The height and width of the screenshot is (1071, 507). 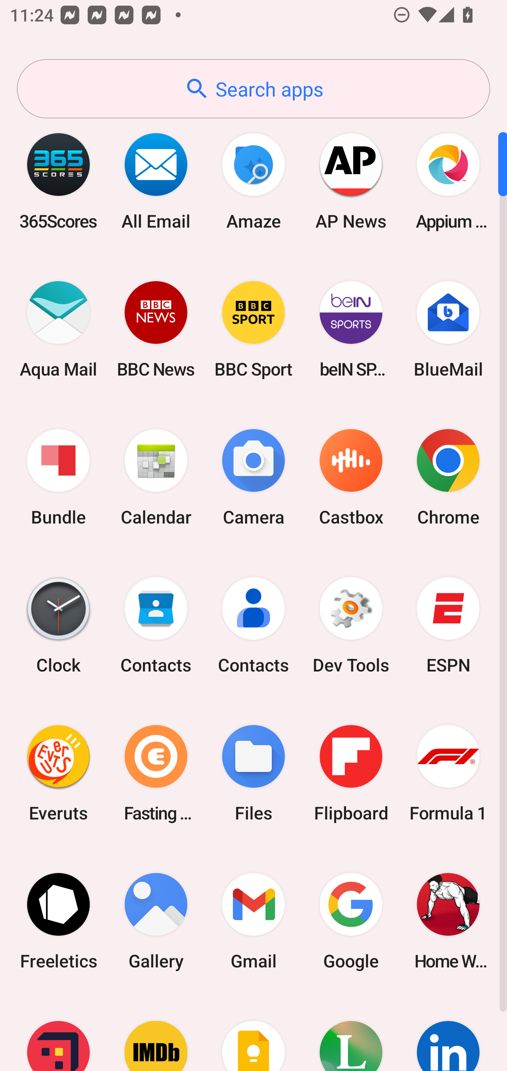 What do you see at coordinates (156, 921) in the screenshot?
I see `Gallery` at bounding box center [156, 921].